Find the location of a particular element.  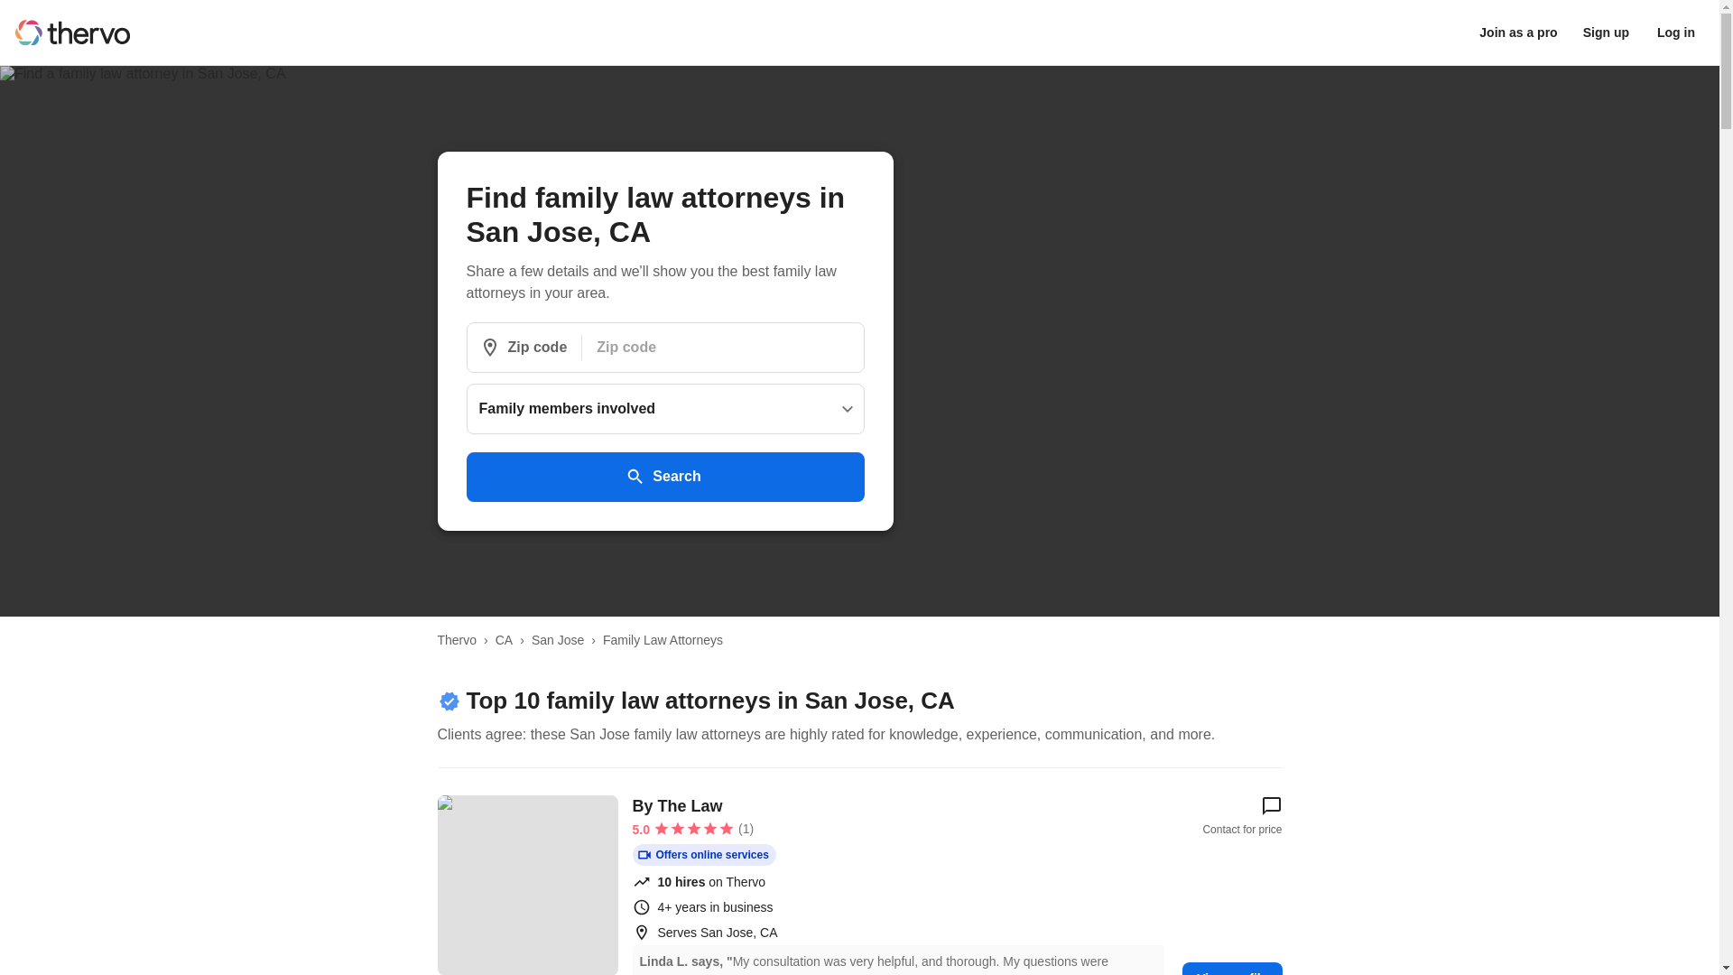

Contact for price is located at coordinates (1242, 816).